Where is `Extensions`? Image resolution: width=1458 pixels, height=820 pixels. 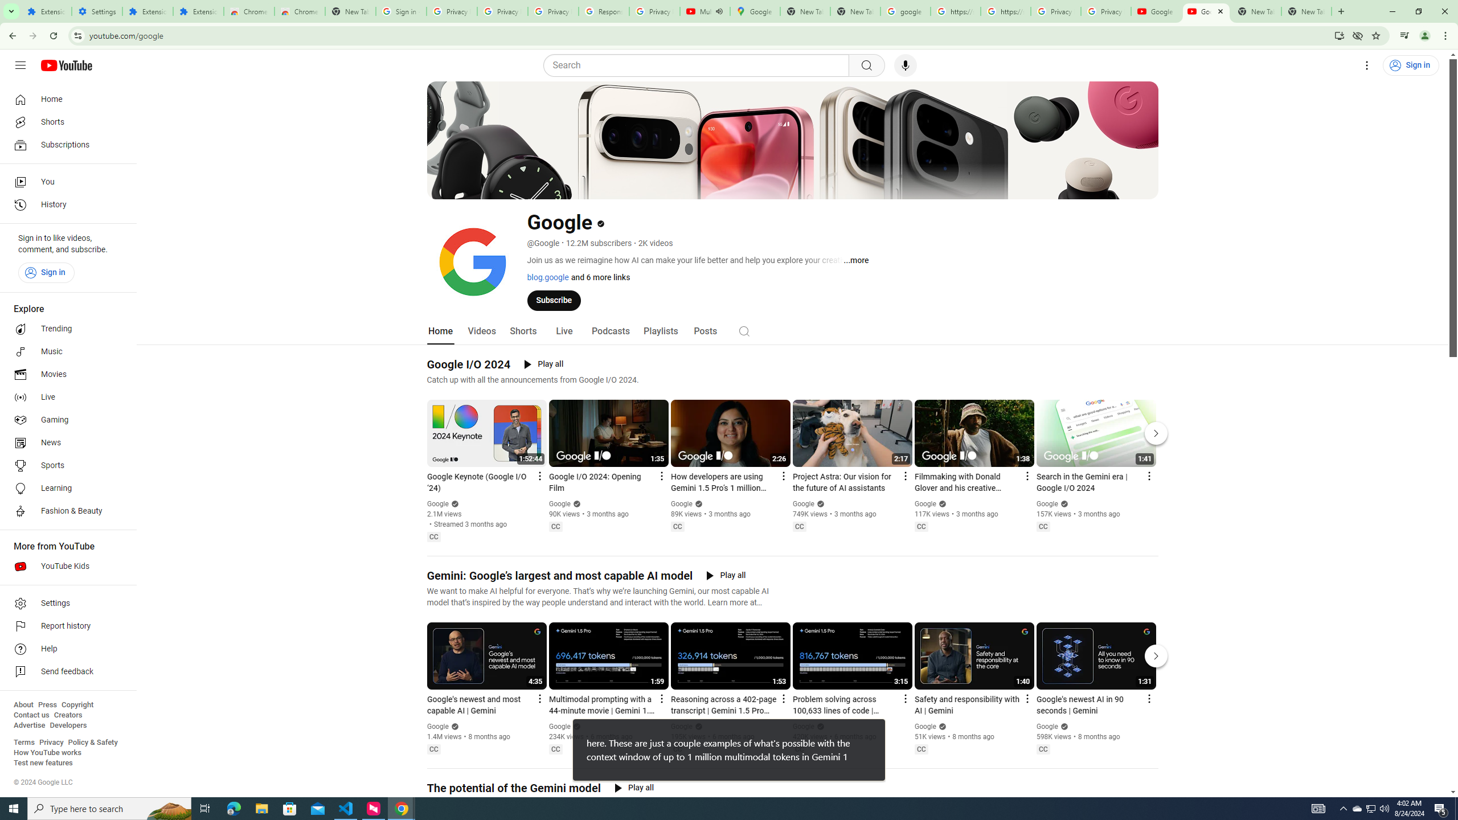 Extensions is located at coordinates (47, 11).